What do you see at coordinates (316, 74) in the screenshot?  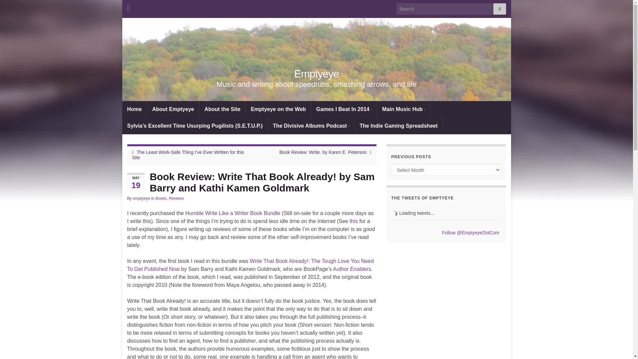 I see `Go back to the front page` at bounding box center [316, 74].